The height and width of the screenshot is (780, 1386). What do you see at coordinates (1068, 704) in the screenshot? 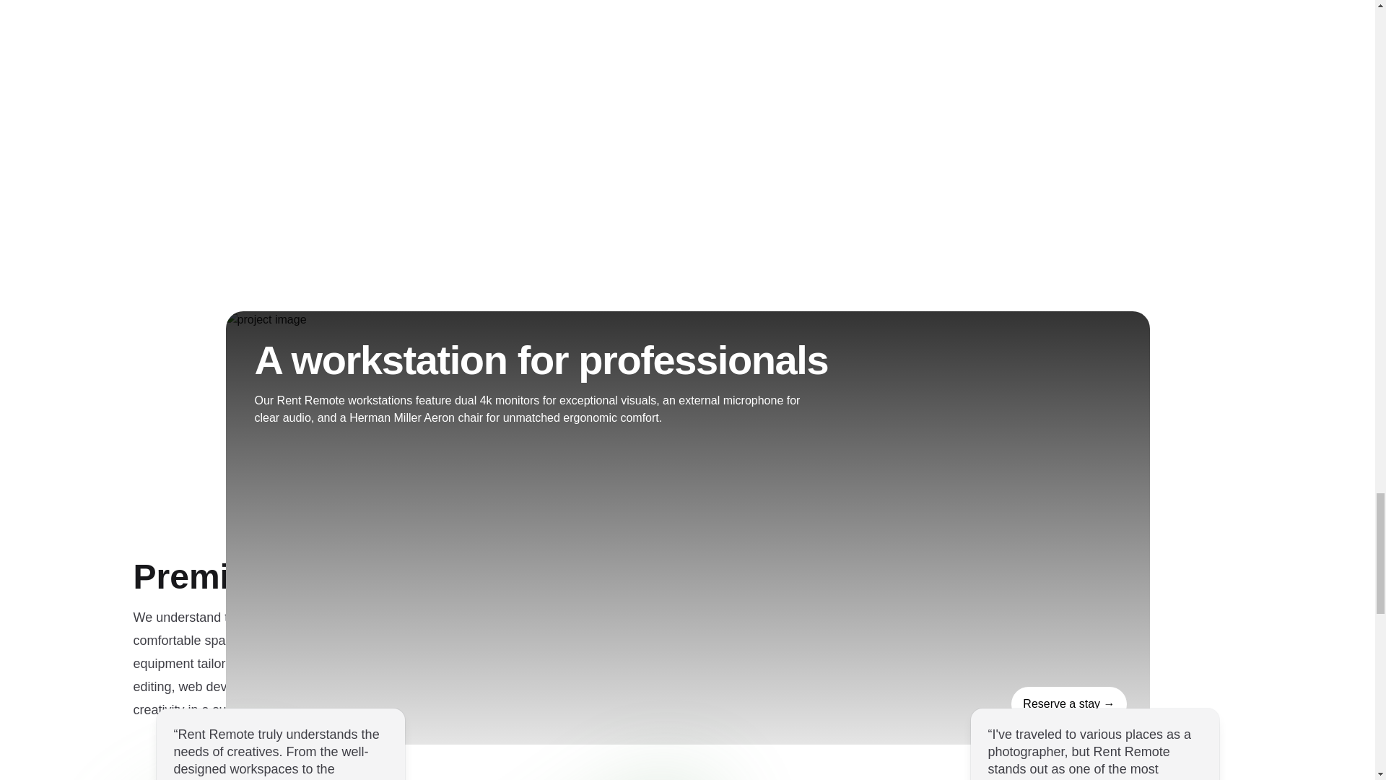
I see `See Properties` at bounding box center [1068, 704].